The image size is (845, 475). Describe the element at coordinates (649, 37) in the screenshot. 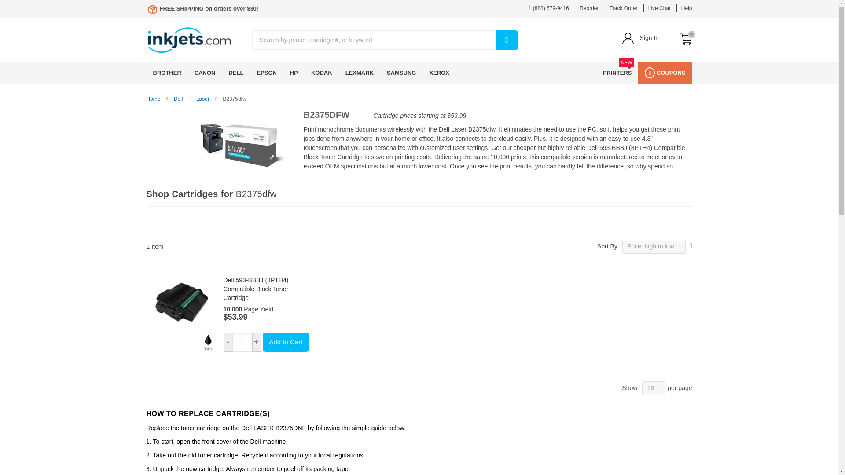

I see `Sign In` at that location.